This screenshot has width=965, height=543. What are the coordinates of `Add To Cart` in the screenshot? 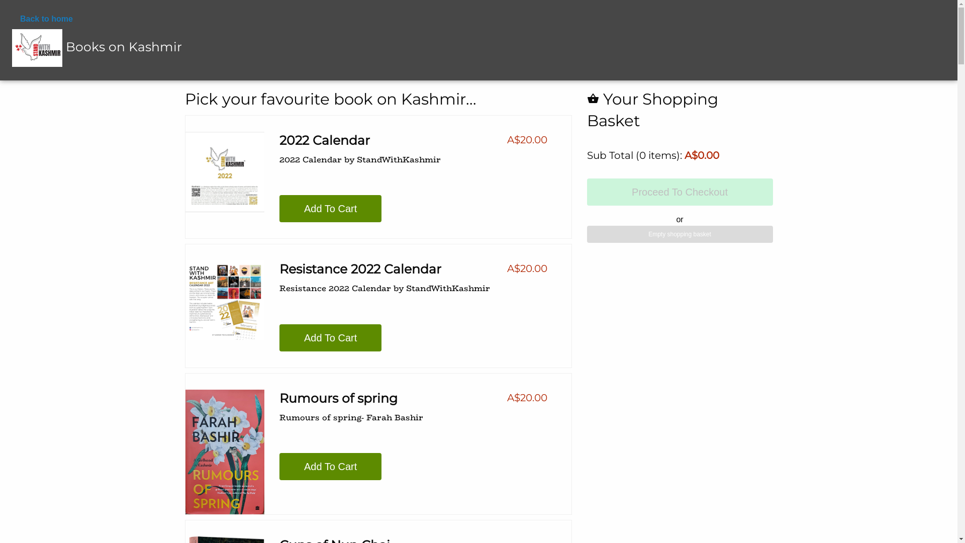 It's located at (331, 467).